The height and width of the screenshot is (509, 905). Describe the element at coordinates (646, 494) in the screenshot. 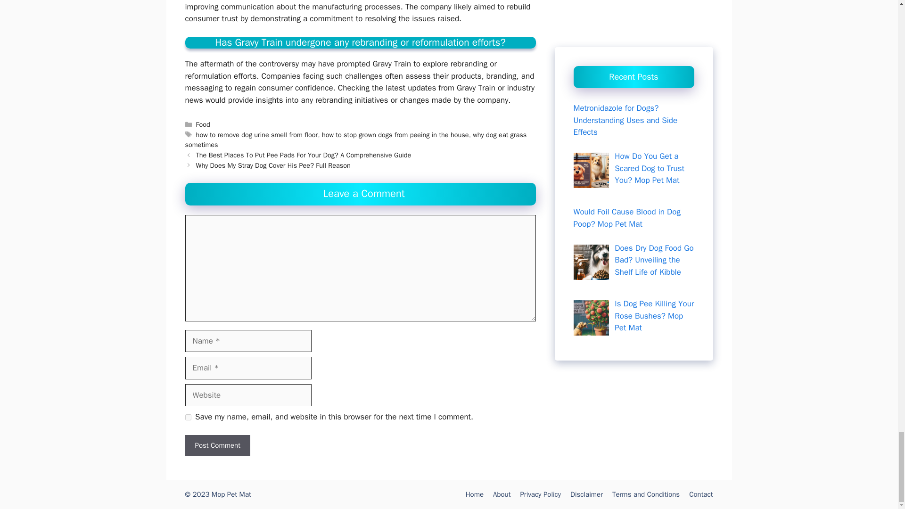

I see `Terms and Conditions` at that location.